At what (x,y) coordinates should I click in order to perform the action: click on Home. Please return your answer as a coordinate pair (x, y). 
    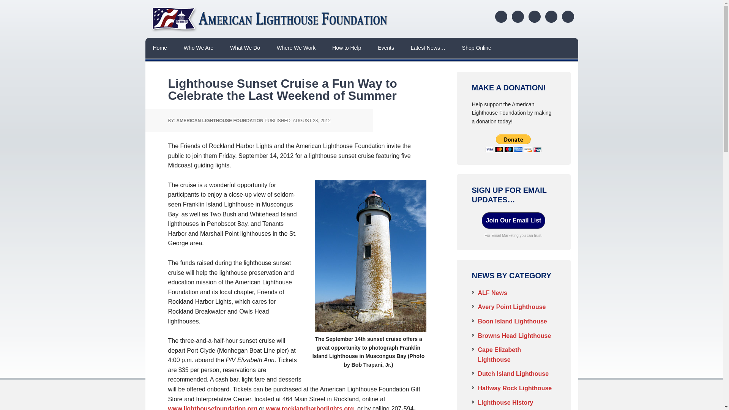
    Looking at the image, I should click on (159, 48).